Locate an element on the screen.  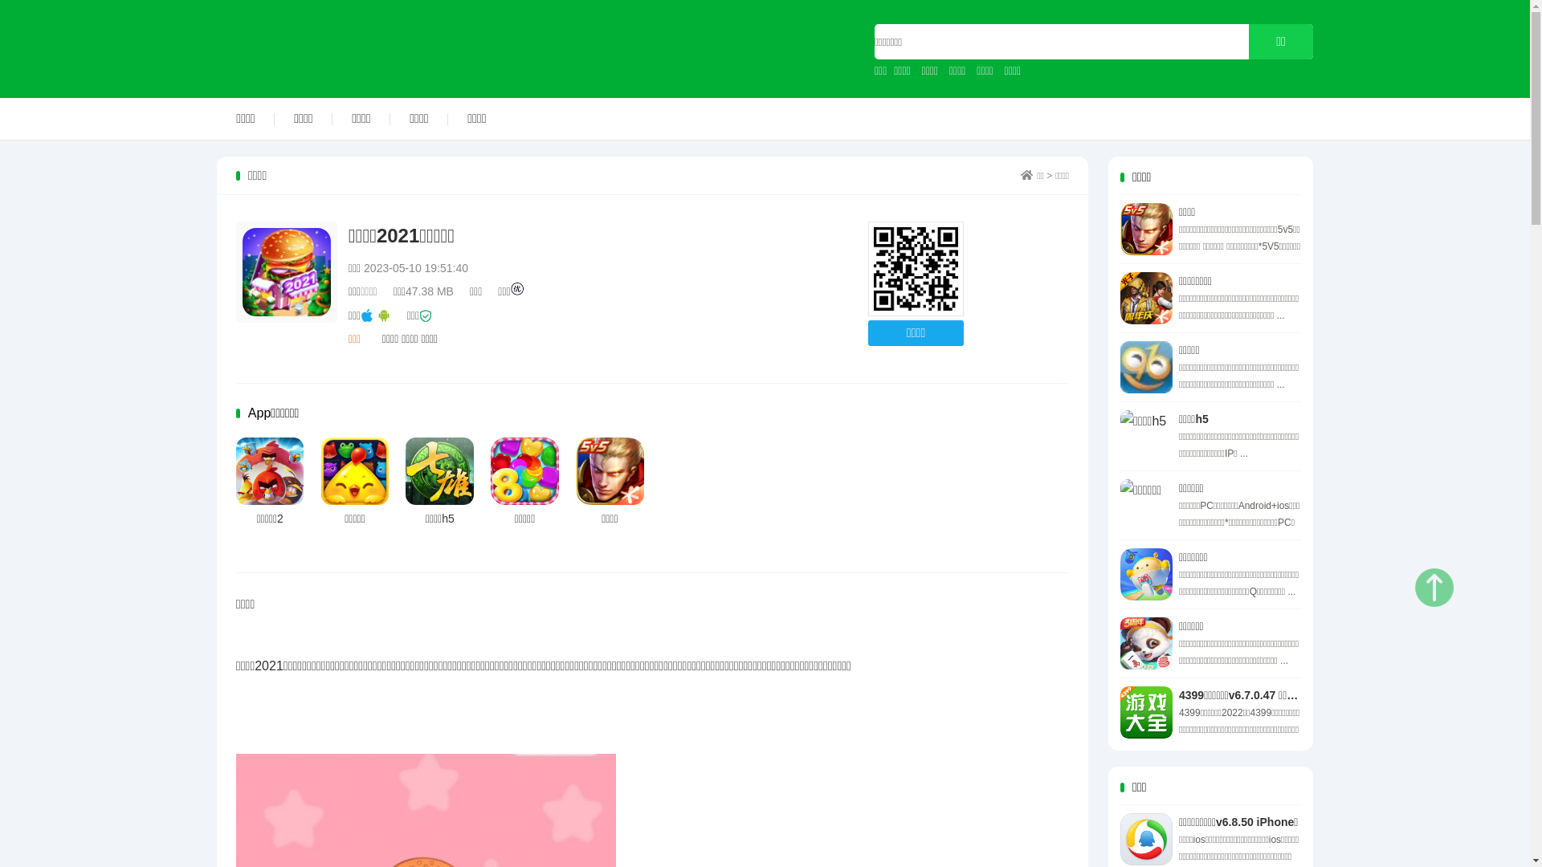
http://www.818app.com is located at coordinates (916, 270).